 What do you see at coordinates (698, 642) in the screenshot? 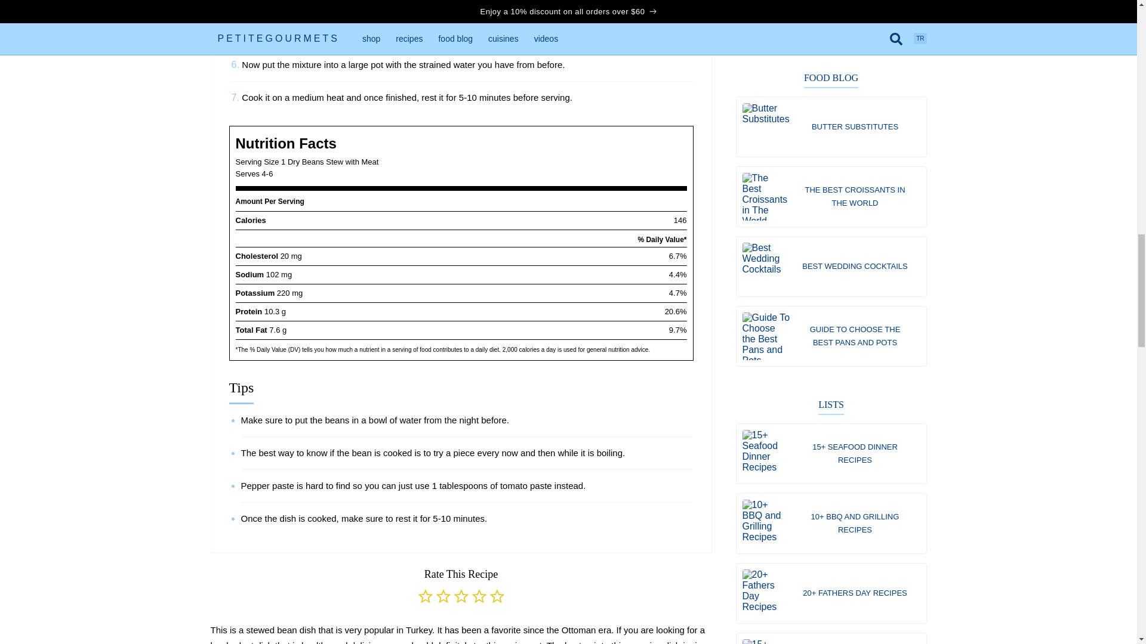
I see `rice` at bounding box center [698, 642].